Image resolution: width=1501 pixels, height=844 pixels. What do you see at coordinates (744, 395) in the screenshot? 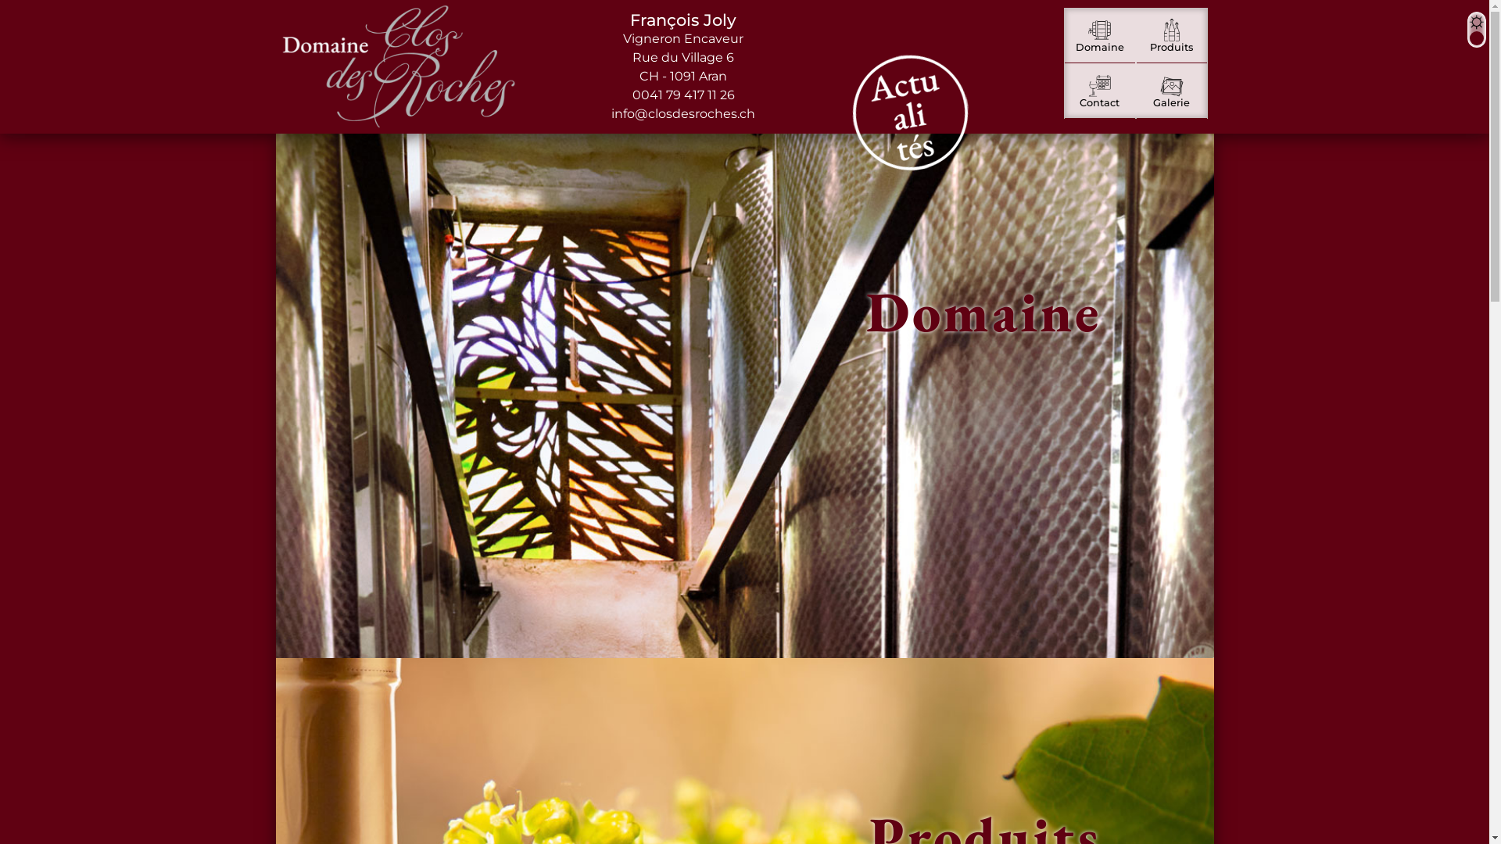
I see `Domaine` at bounding box center [744, 395].